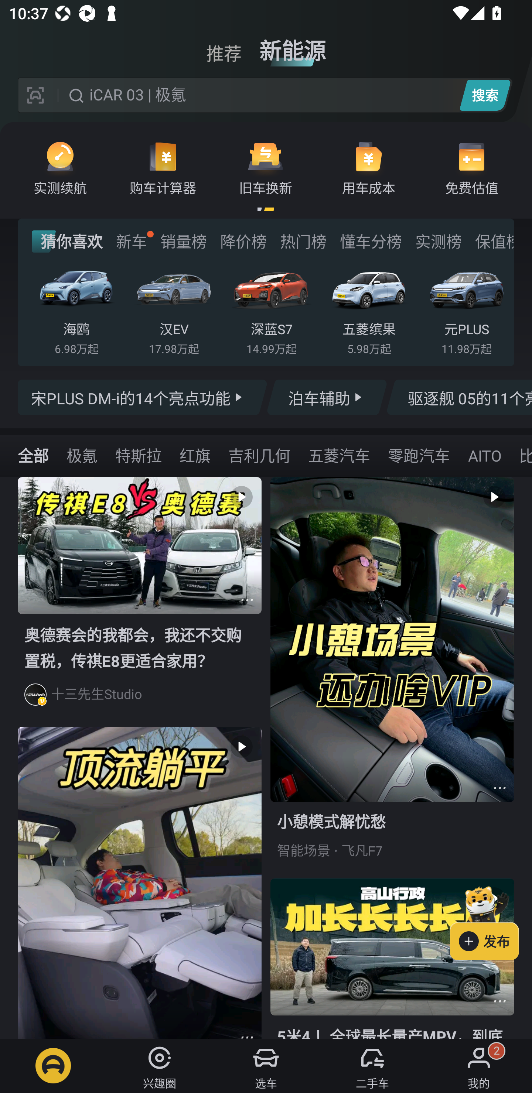  Describe the element at coordinates (369, 168) in the screenshot. I see `用车成本` at that location.